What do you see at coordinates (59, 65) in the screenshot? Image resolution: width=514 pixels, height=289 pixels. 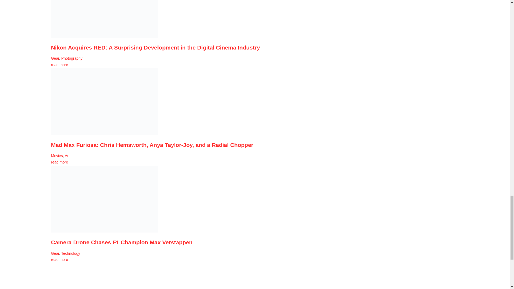 I see `read more` at bounding box center [59, 65].